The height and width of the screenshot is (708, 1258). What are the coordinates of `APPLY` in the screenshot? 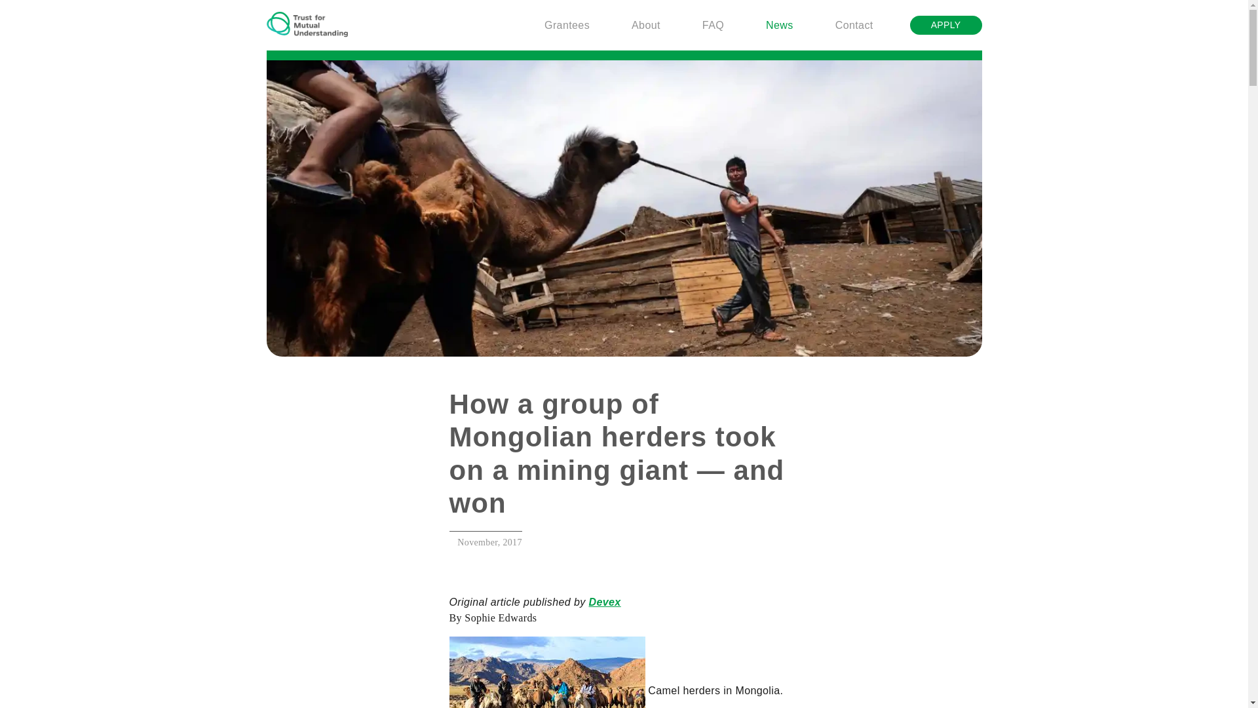 It's located at (946, 25).